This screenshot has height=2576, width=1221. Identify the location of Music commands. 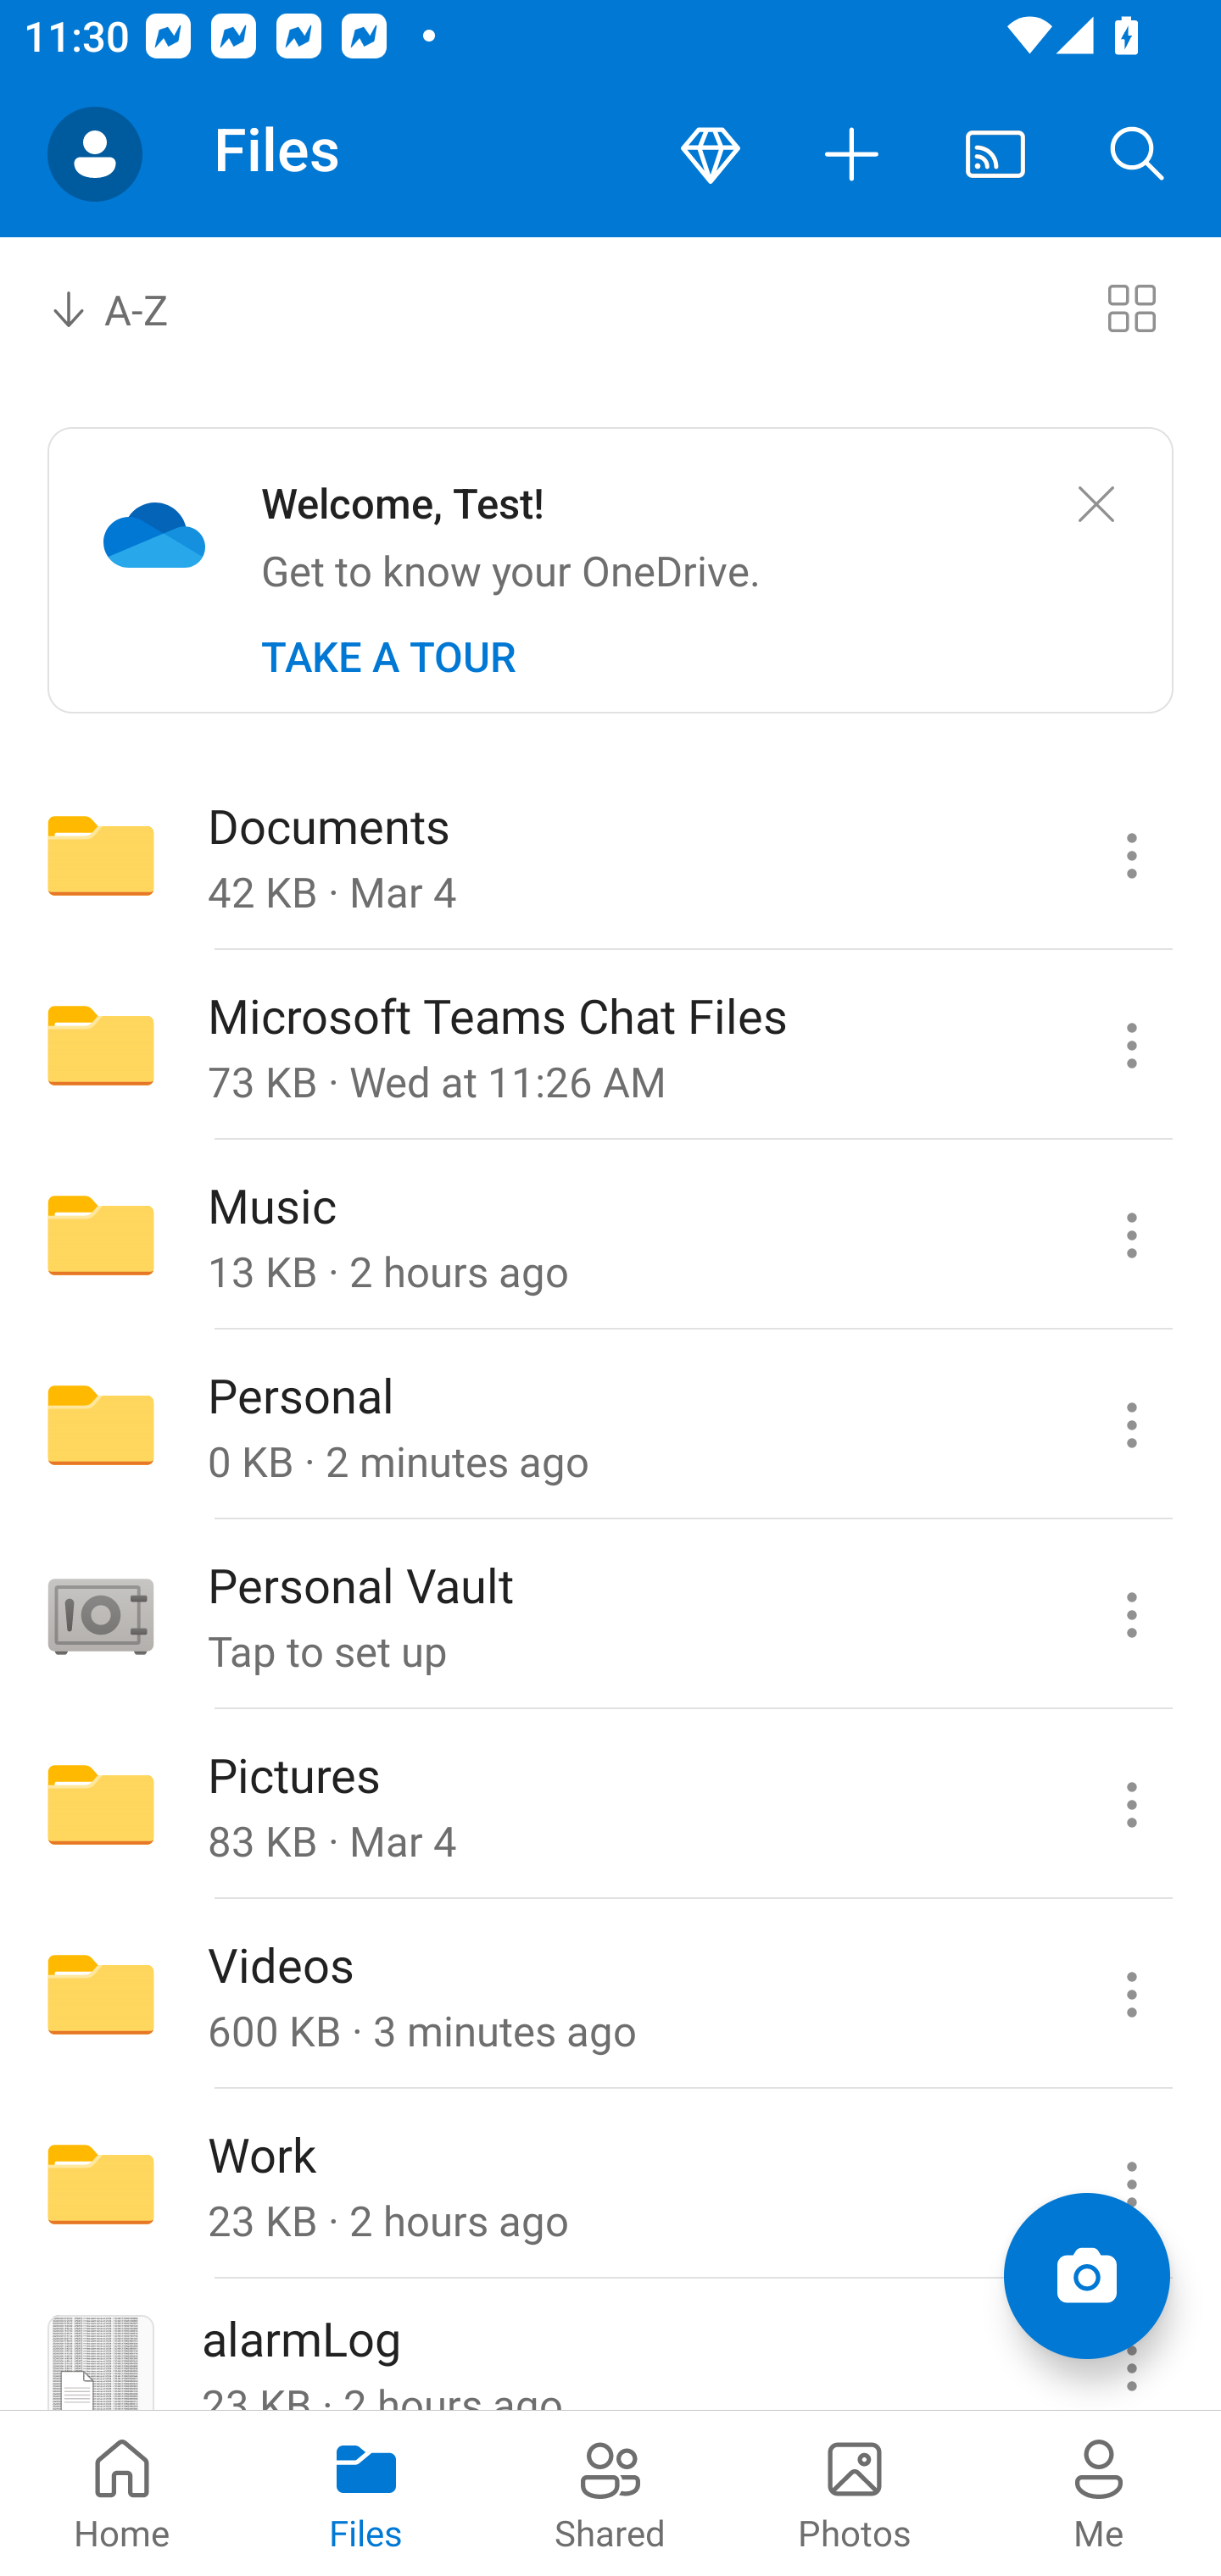
(1131, 1235).